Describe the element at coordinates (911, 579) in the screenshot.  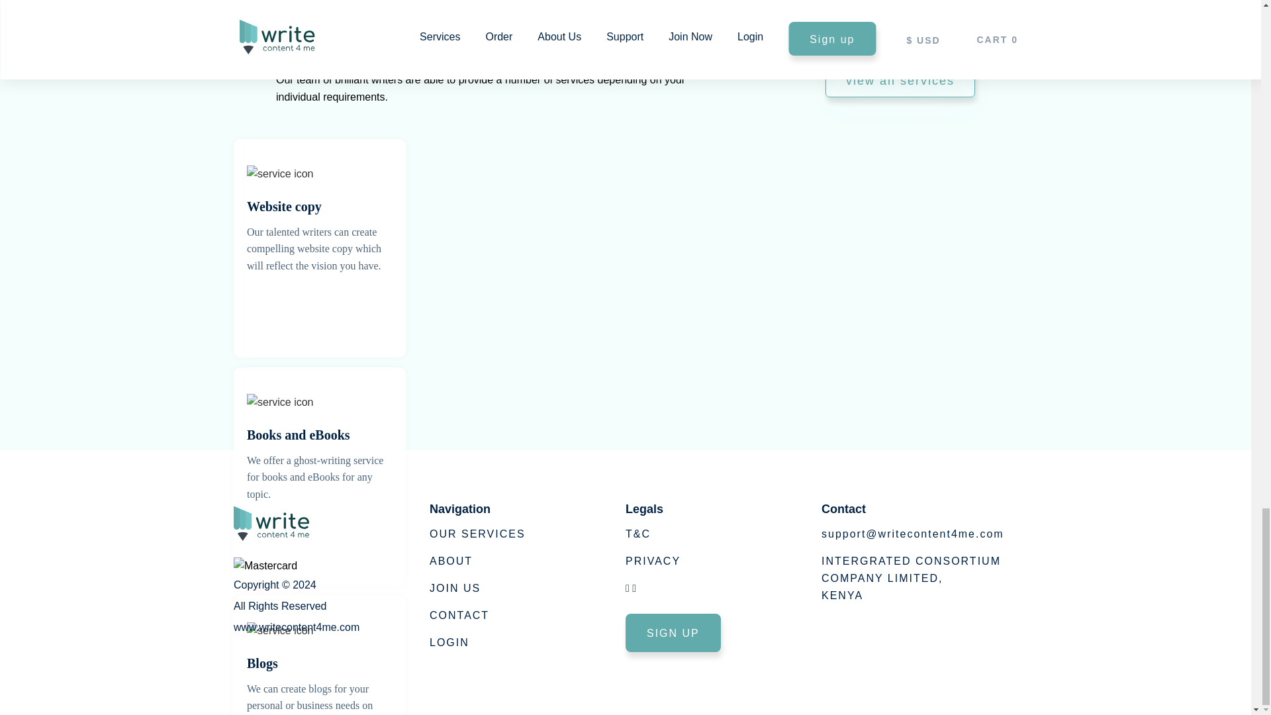
I see `SIGN UP` at that location.